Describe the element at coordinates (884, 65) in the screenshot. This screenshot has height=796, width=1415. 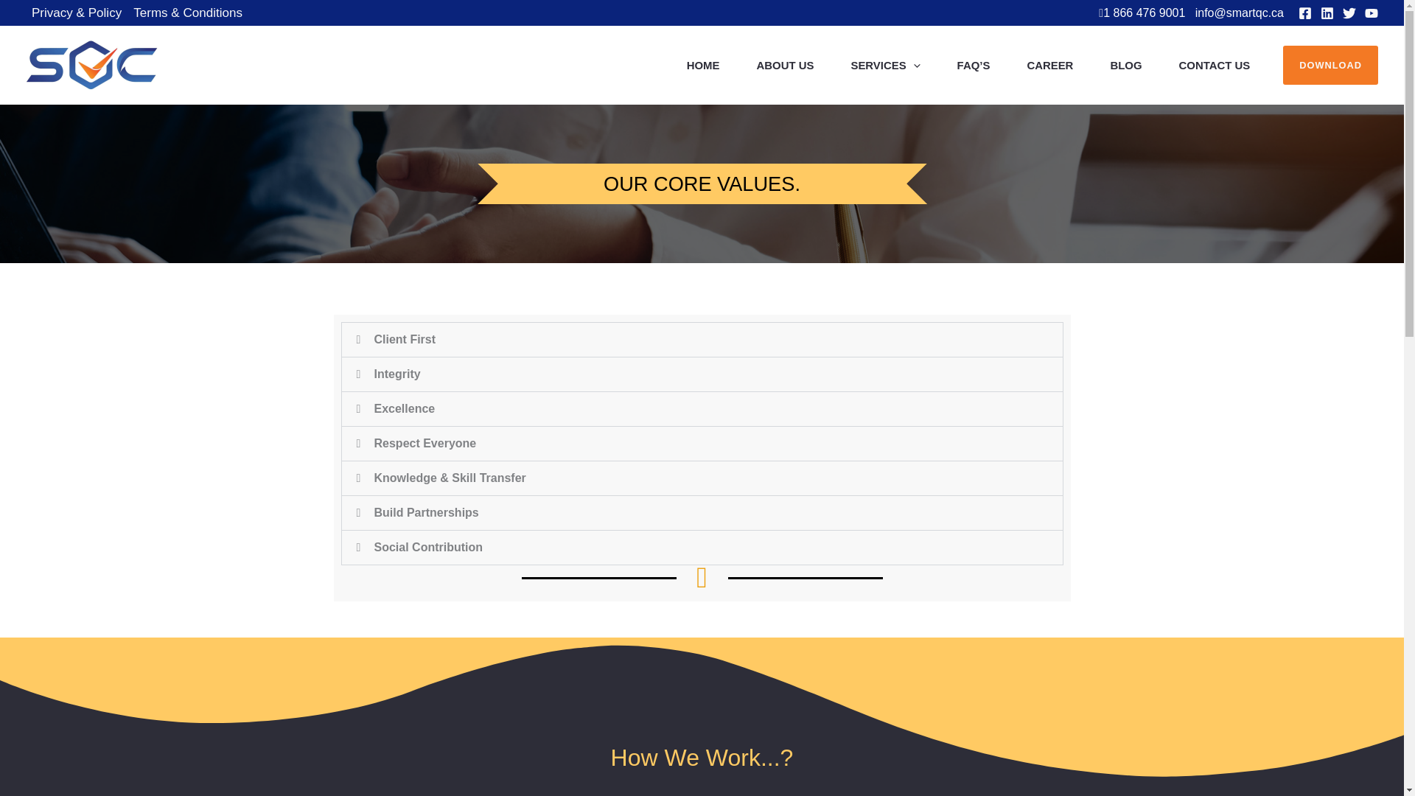
I see `SERVICES` at that location.